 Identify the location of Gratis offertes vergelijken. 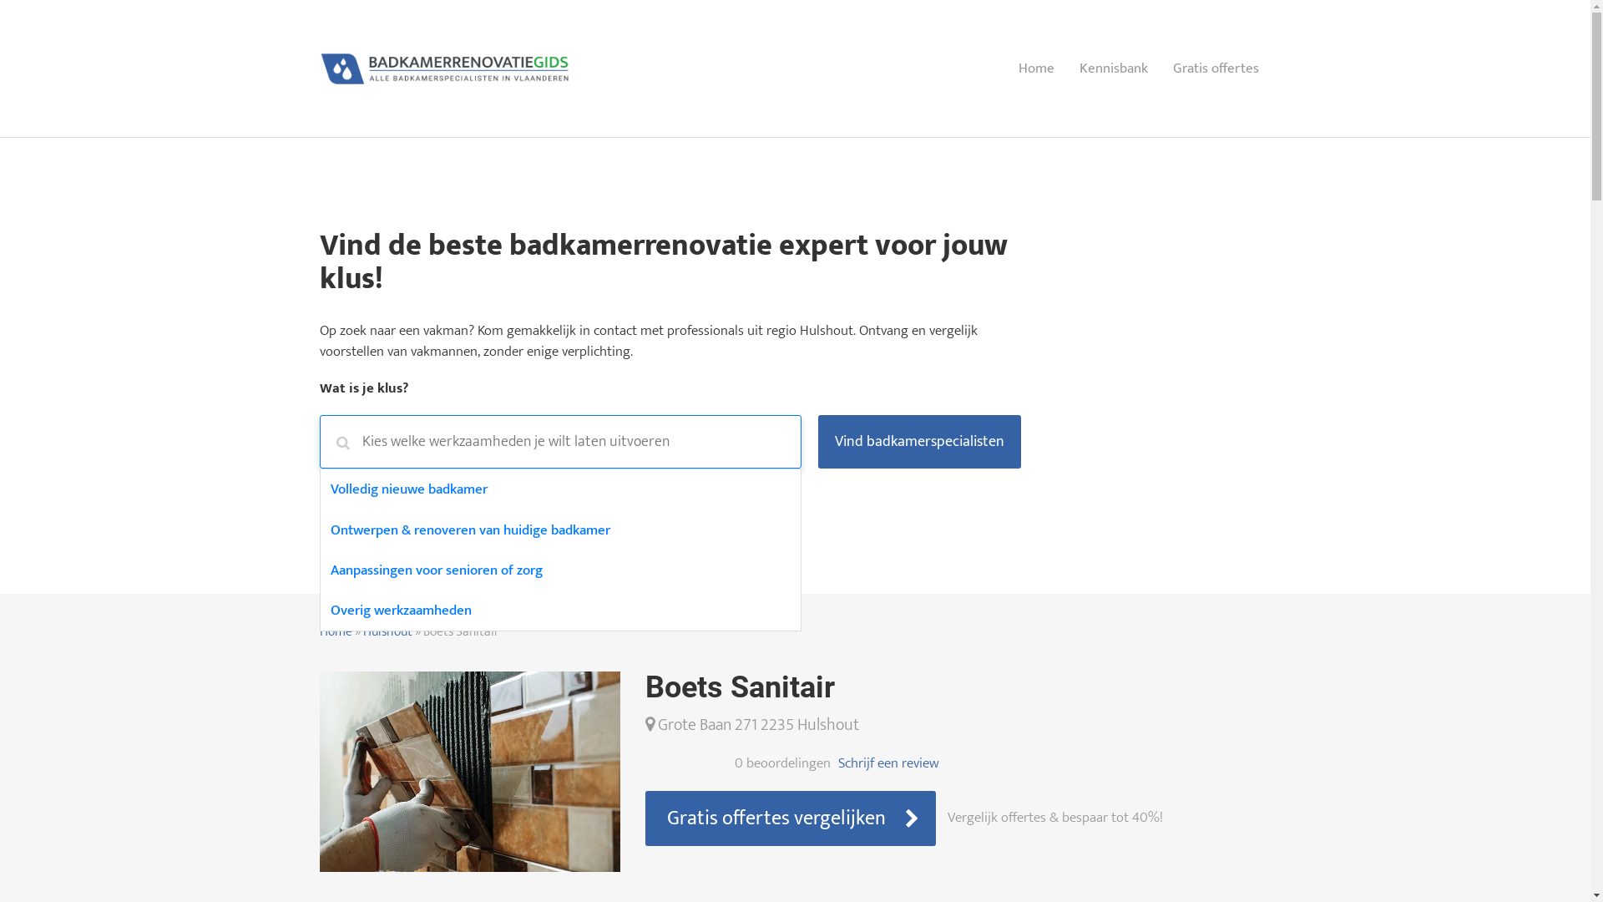
(790, 818).